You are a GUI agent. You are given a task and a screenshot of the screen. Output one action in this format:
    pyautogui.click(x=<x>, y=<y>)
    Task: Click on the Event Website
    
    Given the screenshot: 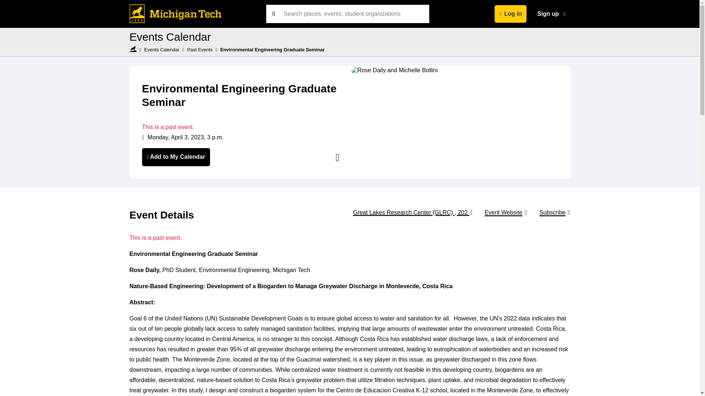 What is the action you would take?
    pyautogui.click(x=503, y=212)
    